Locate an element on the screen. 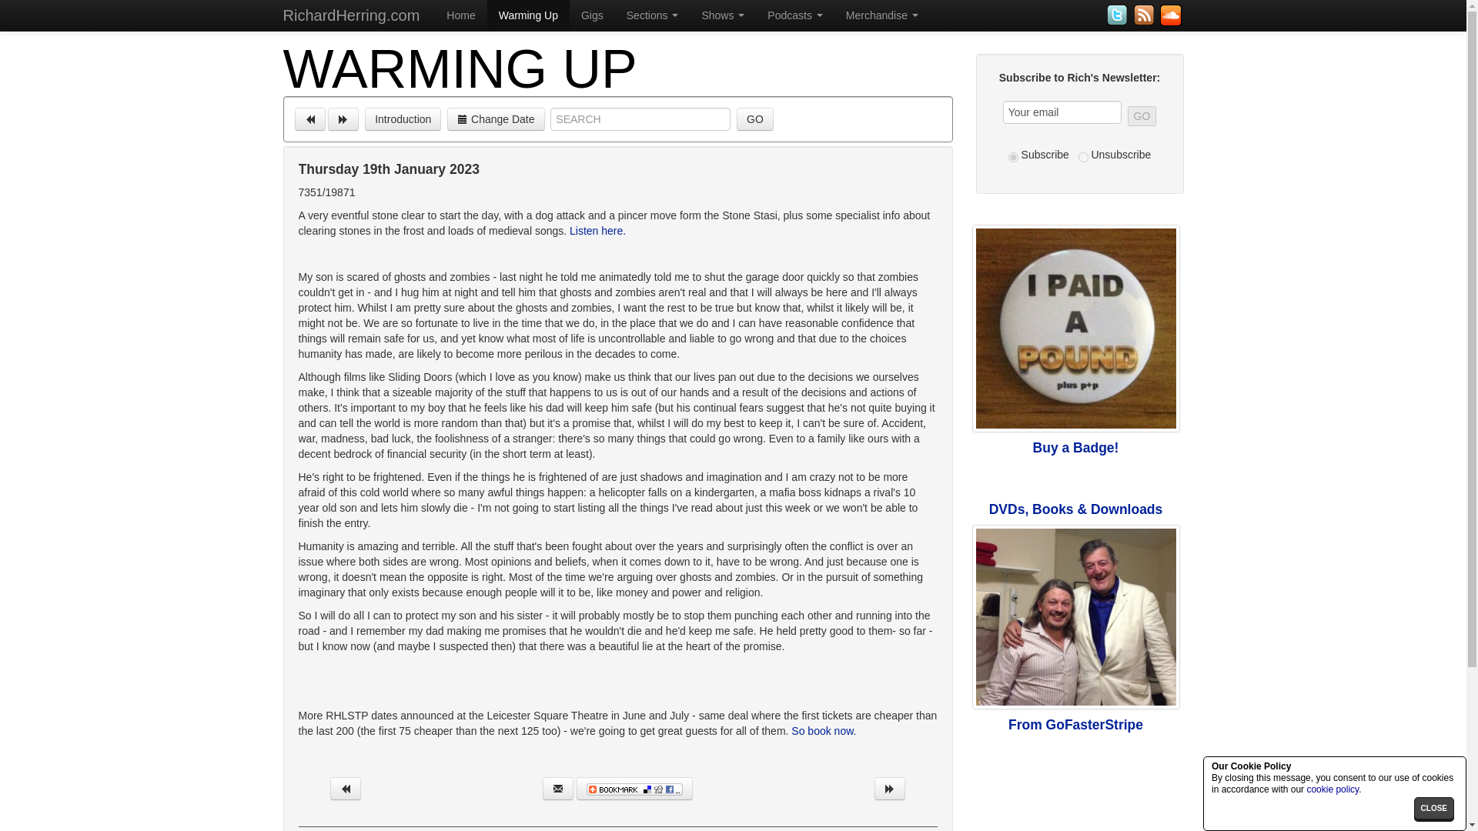 The height and width of the screenshot is (831, 1478). SoundCloud is located at coordinates (1171, 14).